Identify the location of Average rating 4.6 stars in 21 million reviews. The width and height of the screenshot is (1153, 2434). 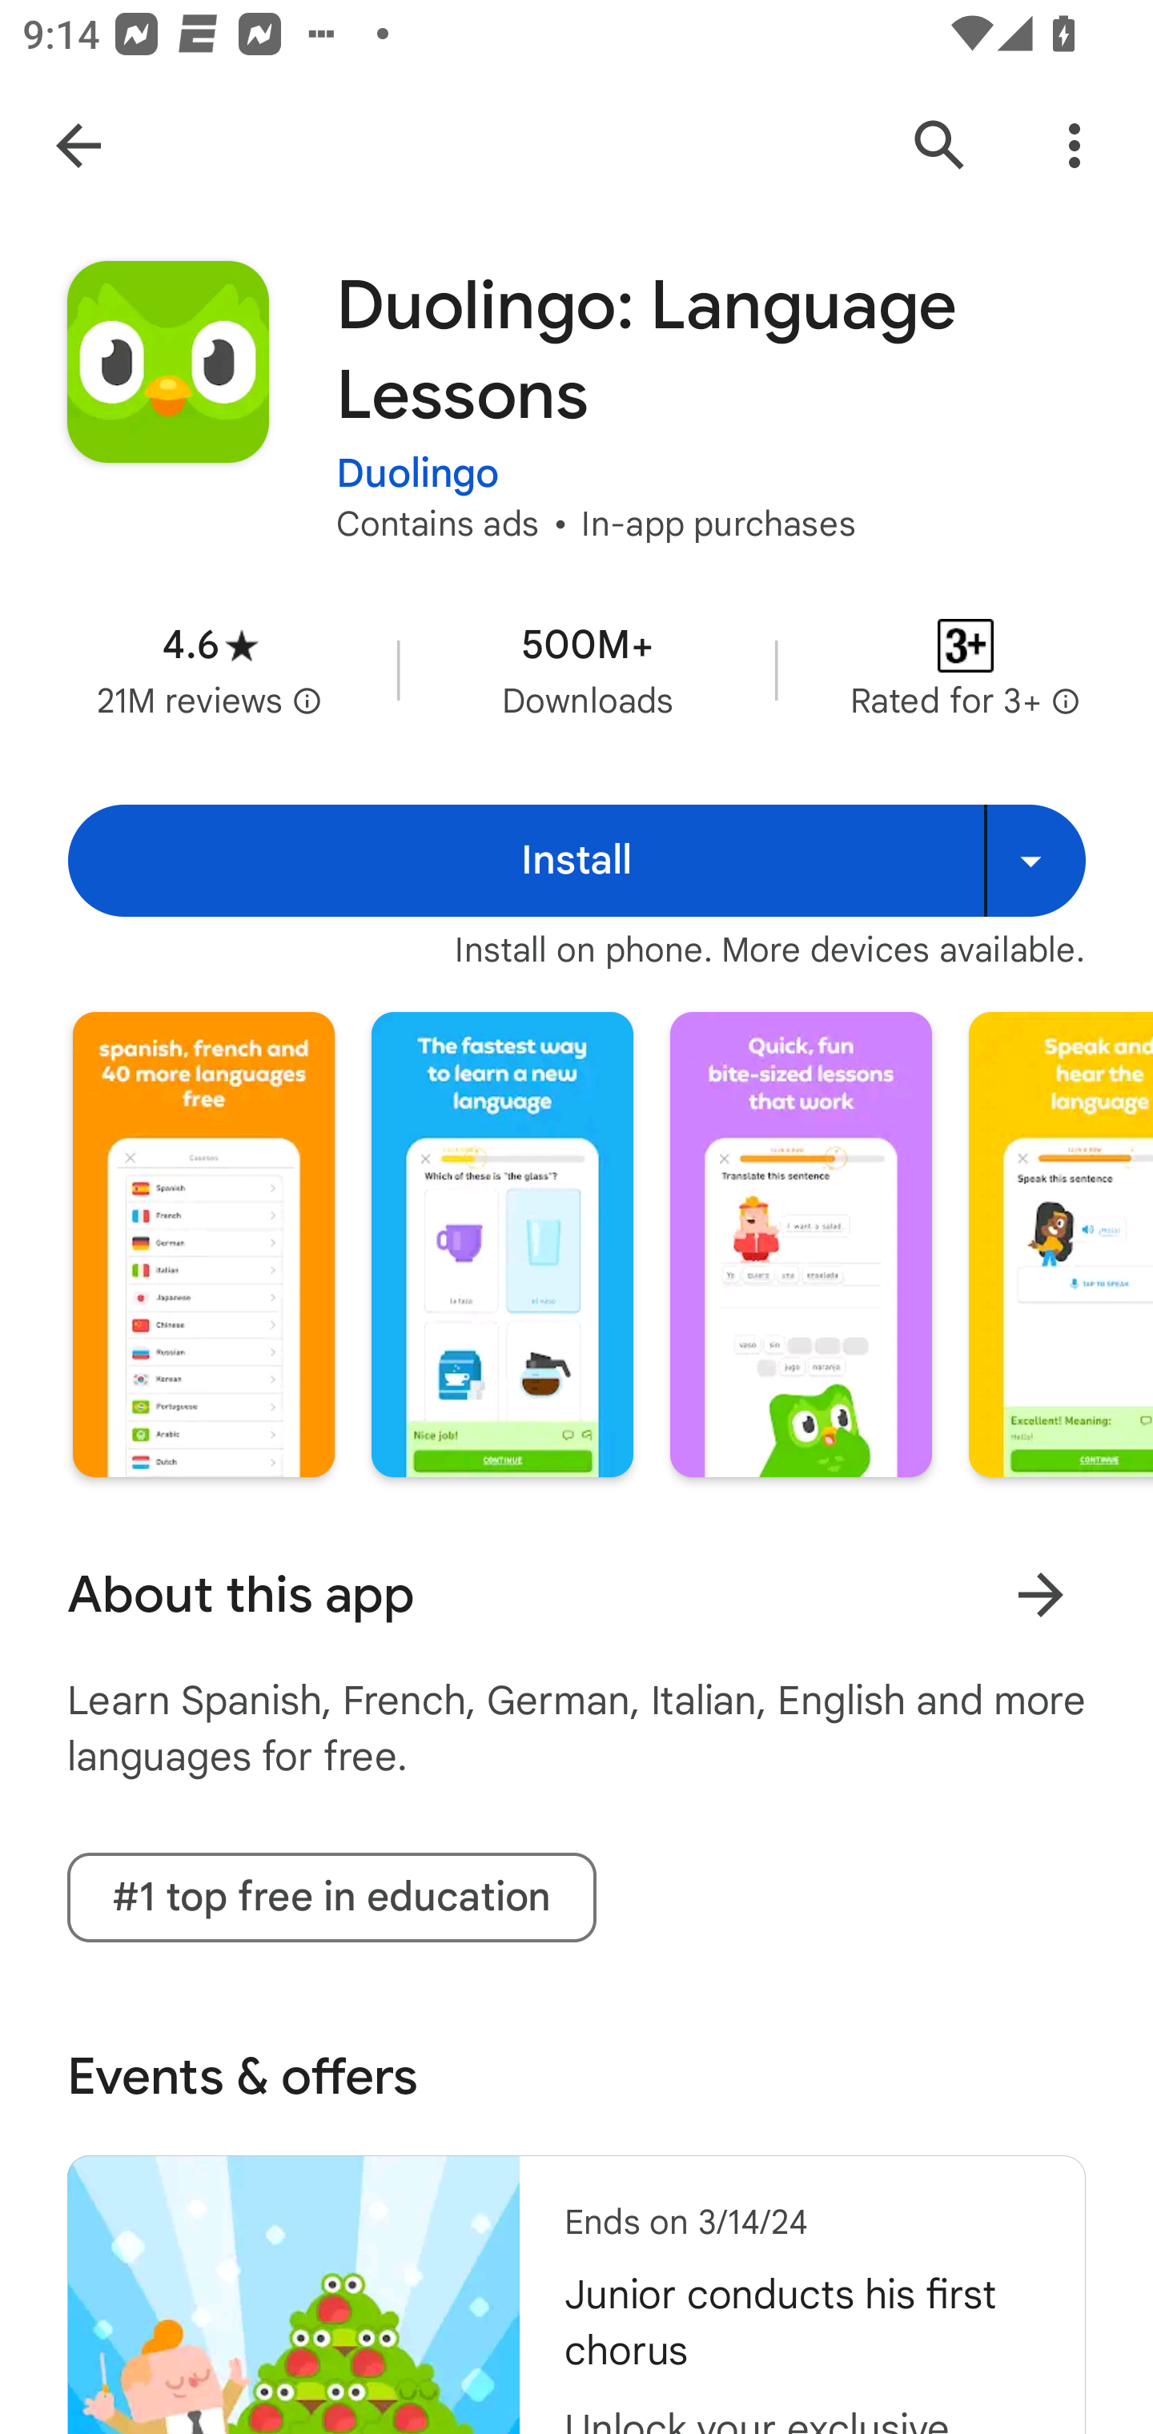
(210, 669).